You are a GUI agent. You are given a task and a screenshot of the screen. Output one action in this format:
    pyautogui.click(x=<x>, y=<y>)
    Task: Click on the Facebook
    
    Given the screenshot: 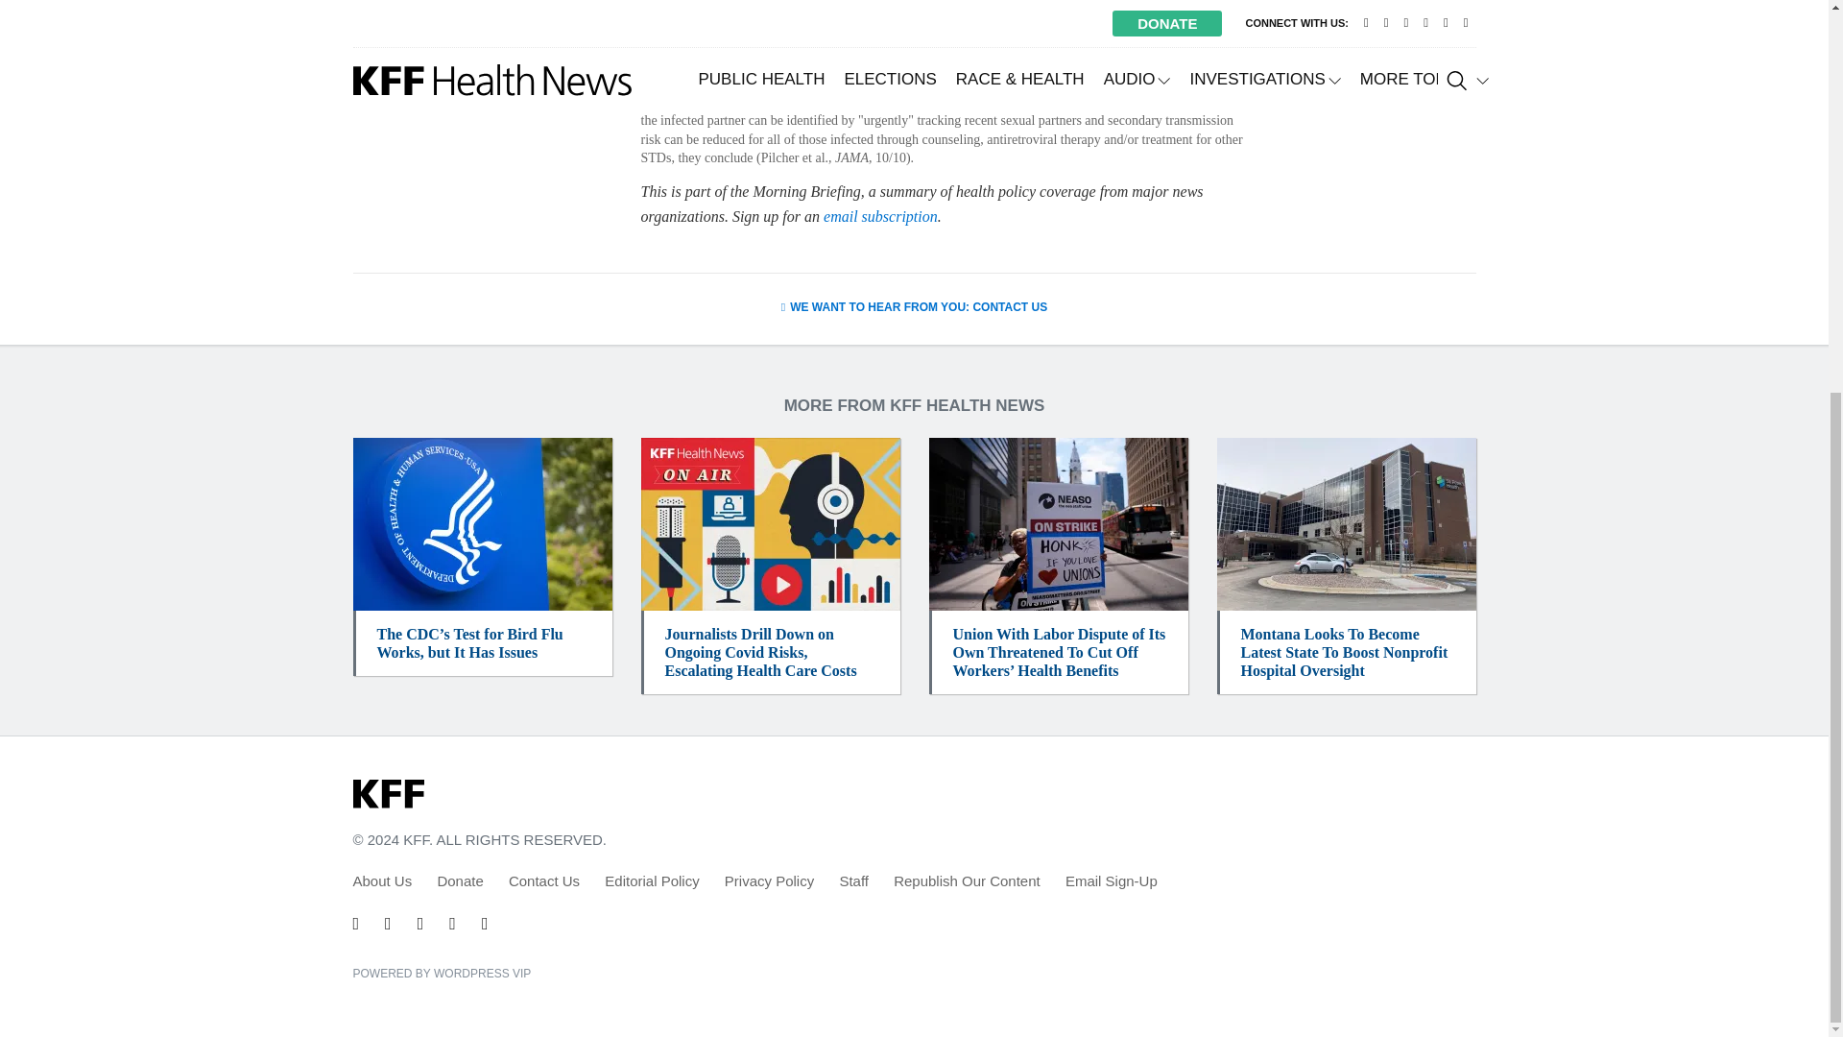 What is the action you would take?
    pyautogui.click(x=388, y=924)
    